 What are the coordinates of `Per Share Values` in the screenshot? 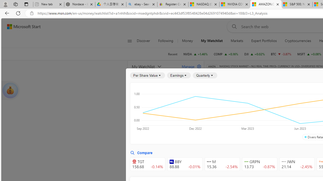 It's located at (236, 112).